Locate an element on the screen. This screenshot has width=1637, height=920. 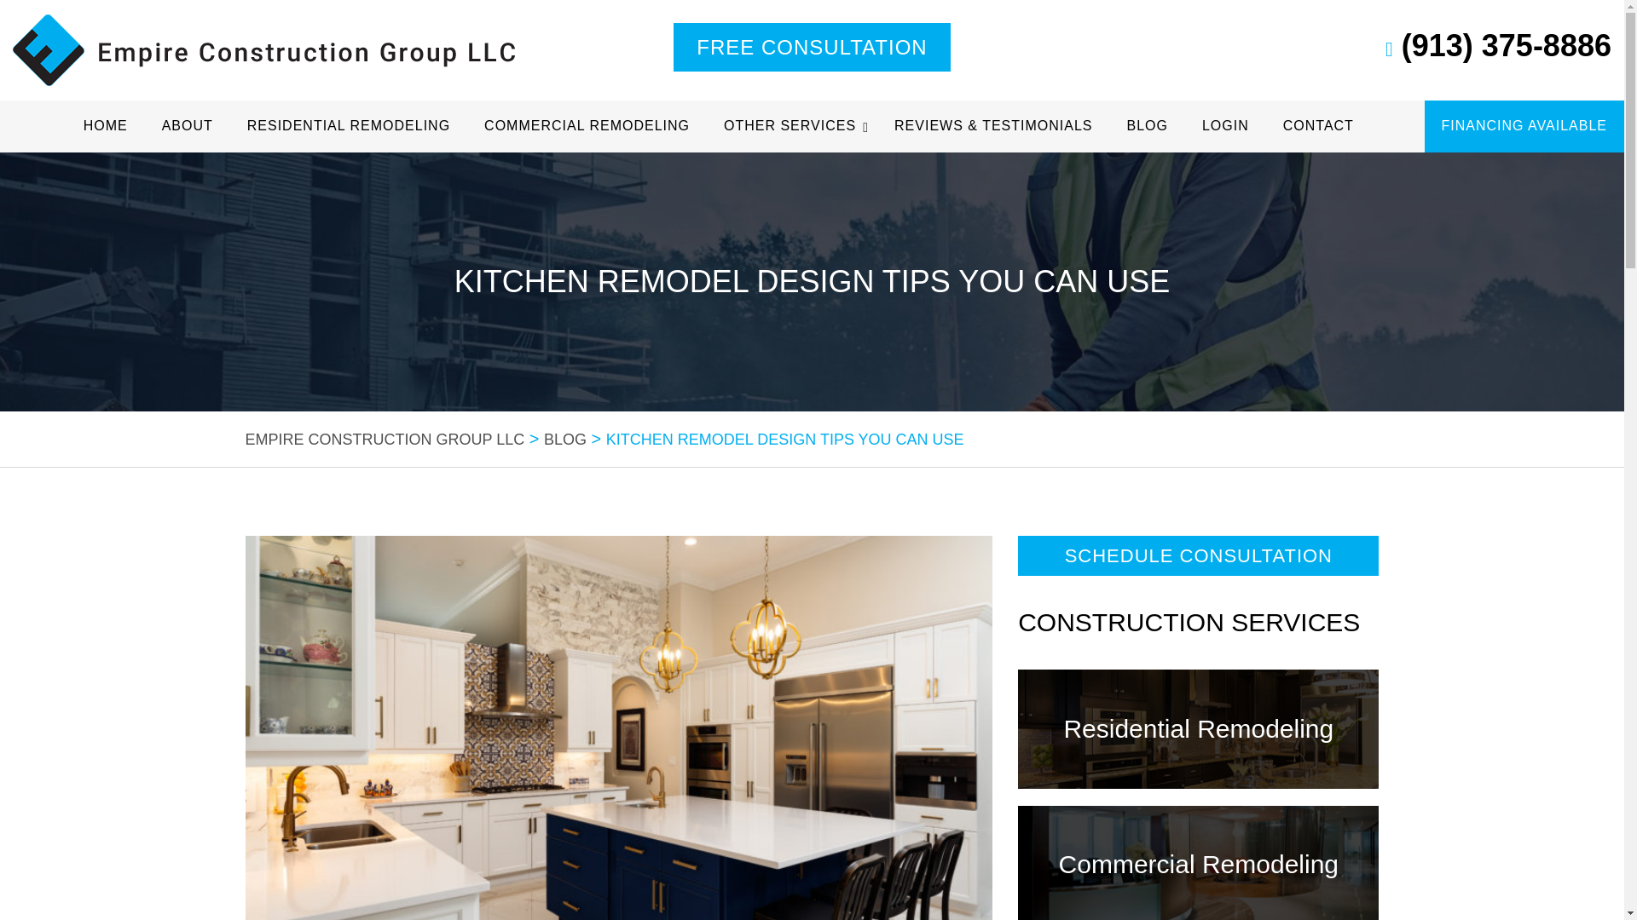
EMPIRE CONSTRUCTION GROUP LLC is located at coordinates (385, 440).